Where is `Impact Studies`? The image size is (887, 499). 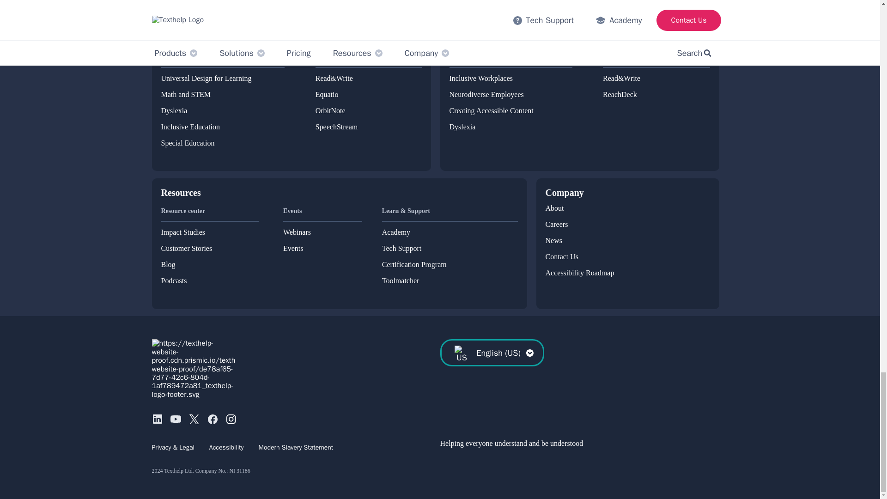 Impact Studies is located at coordinates (182, 232).